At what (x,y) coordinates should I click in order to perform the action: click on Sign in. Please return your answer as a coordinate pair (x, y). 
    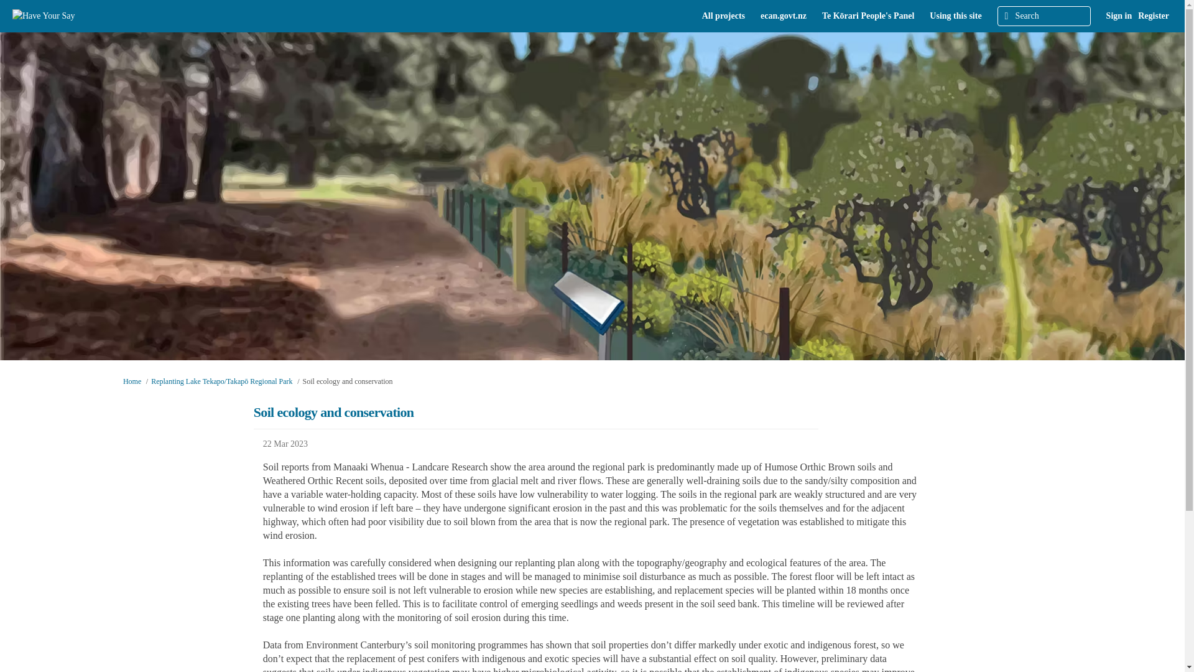
    Looking at the image, I should click on (1119, 16).